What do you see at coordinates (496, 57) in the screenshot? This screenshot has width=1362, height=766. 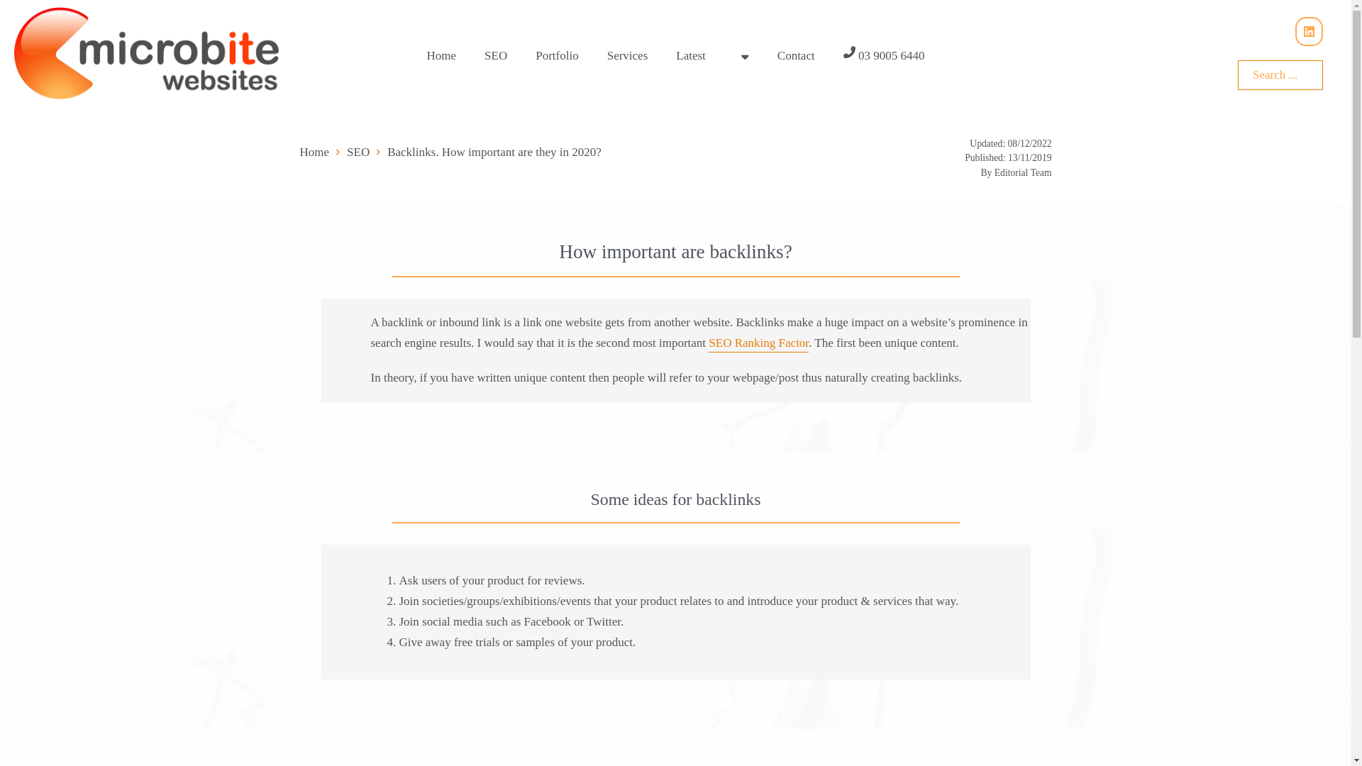 I see `SEO` at bounding box center [496, 57].